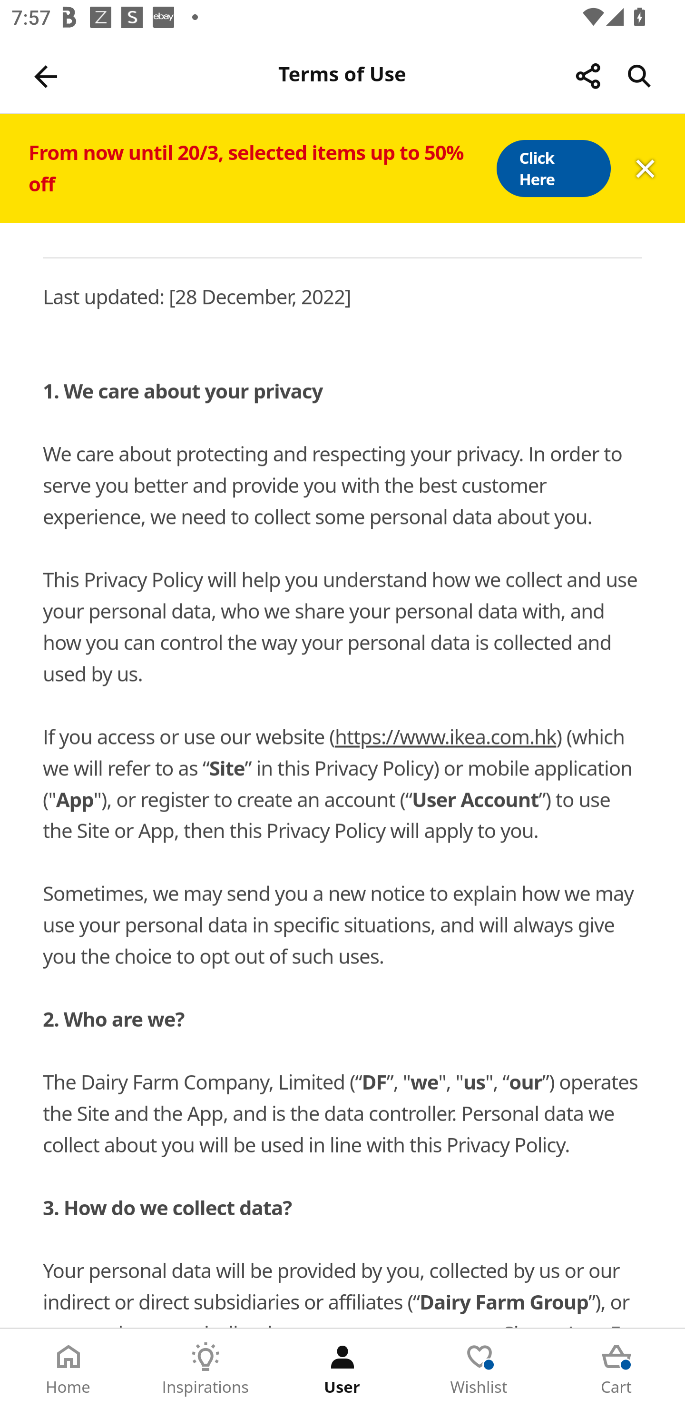 This screenshot has width=685, height=1409. What do you see at coordinates (479, 1369) in the screenshot?
I see `Wishlist
Tab 4 of 5` at bounding box center [479, 1369].